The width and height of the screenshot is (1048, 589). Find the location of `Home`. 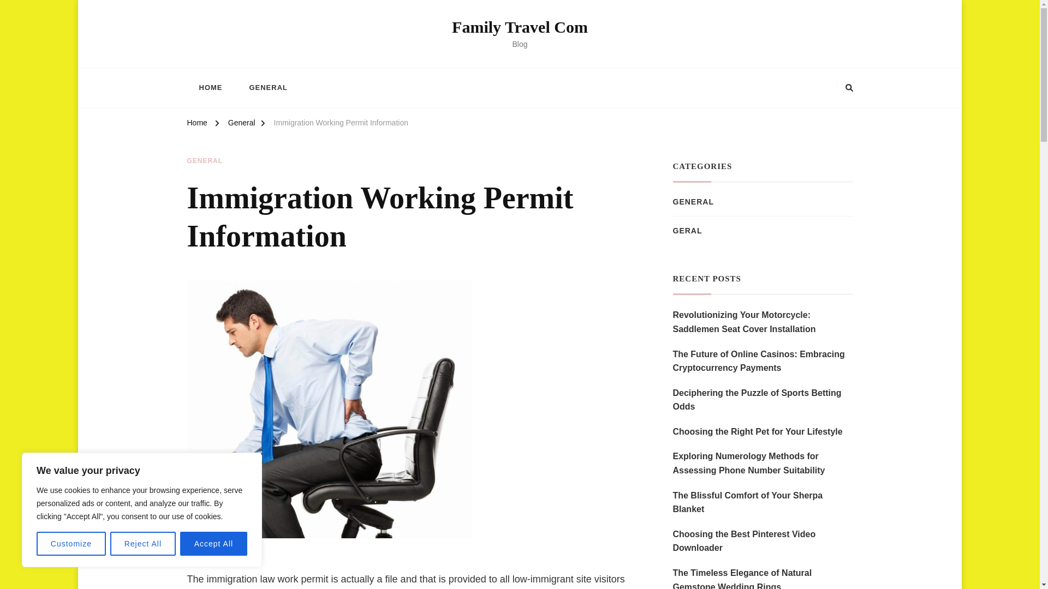

Home is located at coordinates (196, 124).